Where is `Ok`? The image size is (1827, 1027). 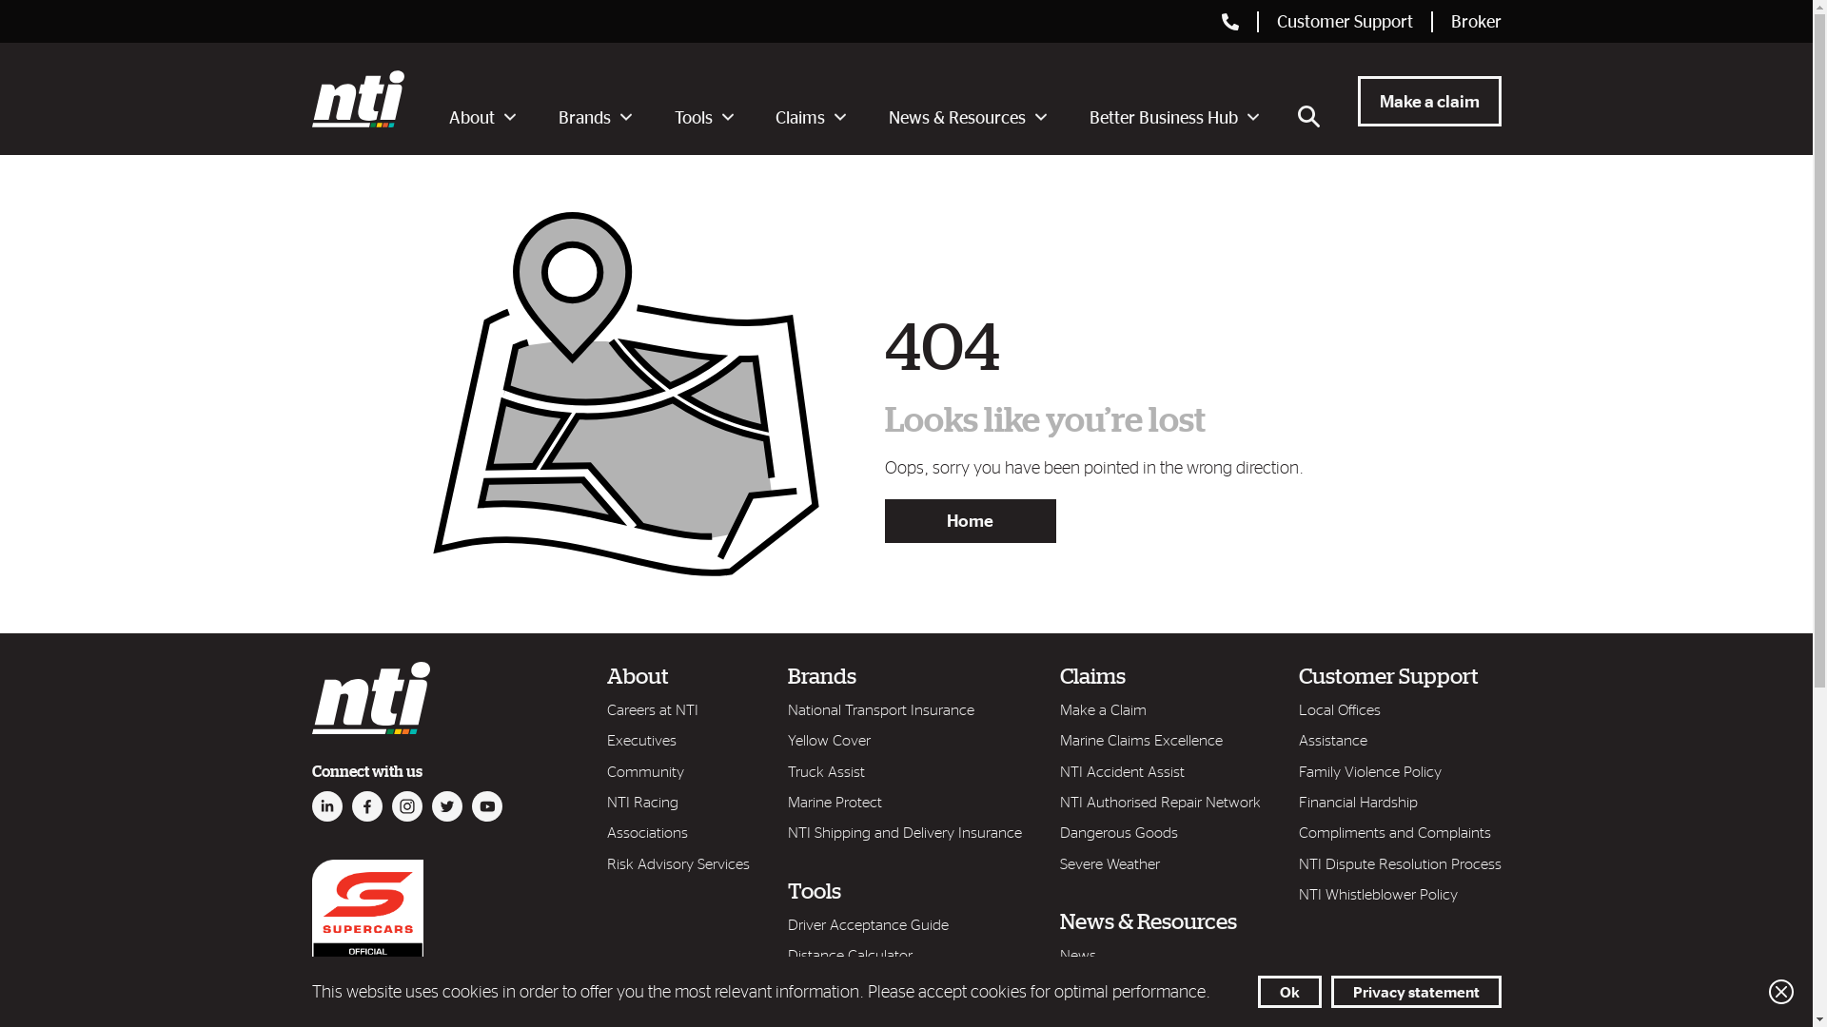 Ok is located at coordinates (1290, 992).